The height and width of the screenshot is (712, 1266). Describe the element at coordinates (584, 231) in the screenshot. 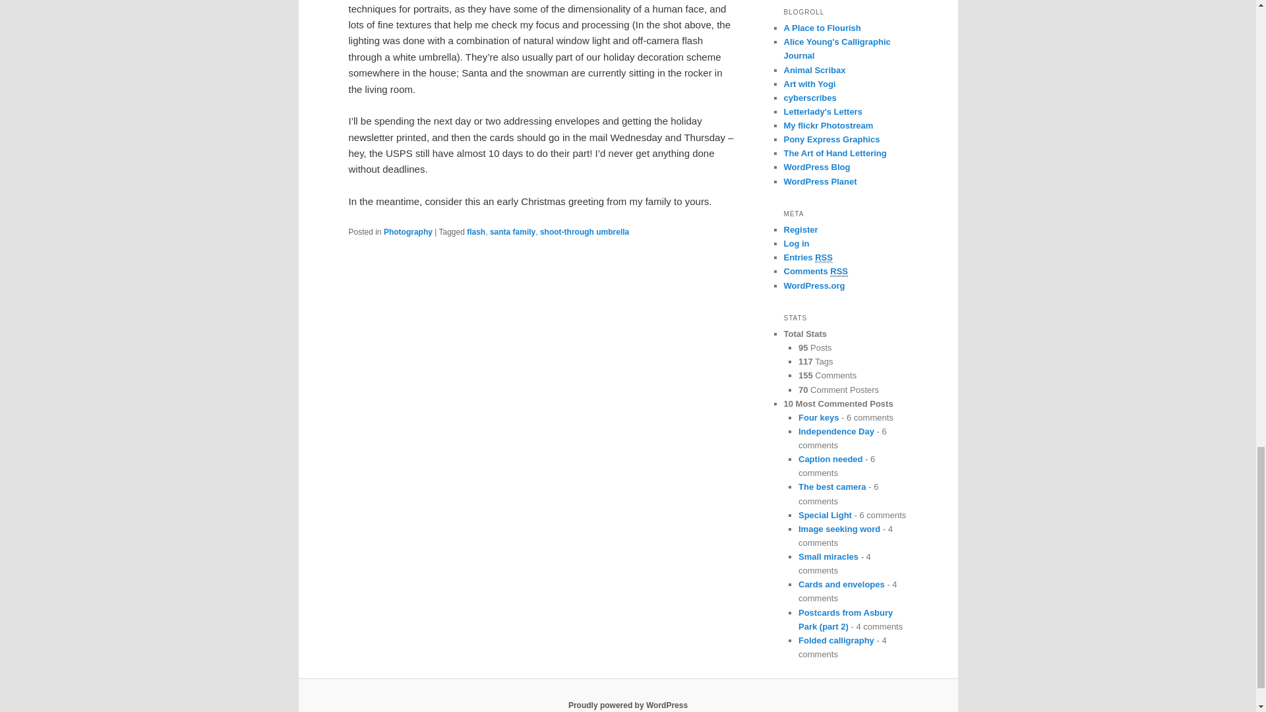

I see `shoot-through umbrella` at that location.